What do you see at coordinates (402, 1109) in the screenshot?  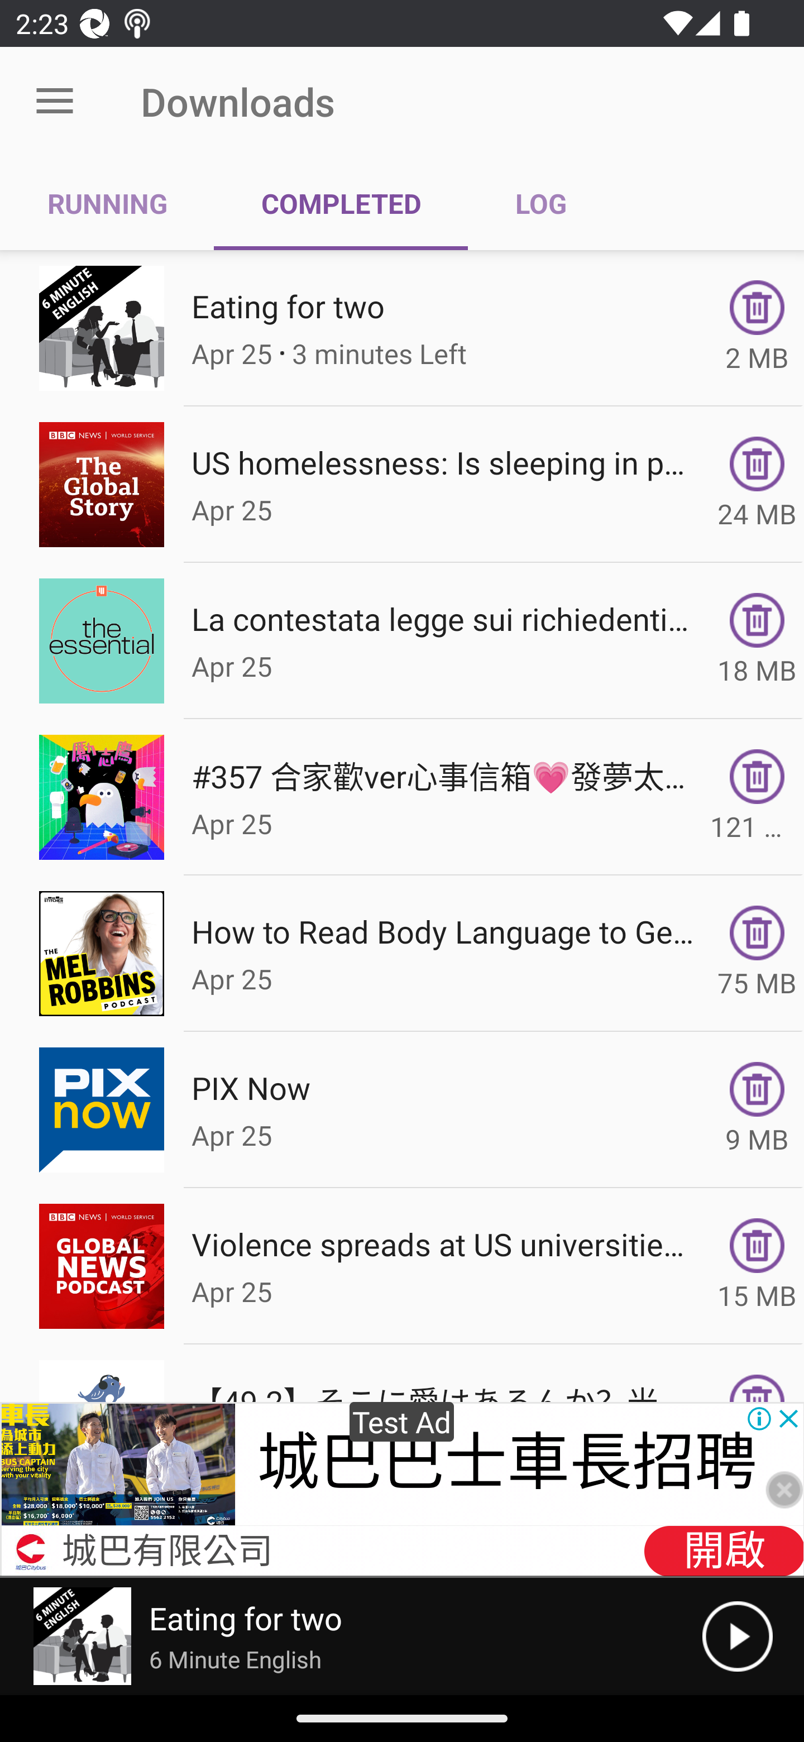 I see `Picture PIX Now Apr 25 Remove Episode 9 MB` at bounding box center [402, 1109].